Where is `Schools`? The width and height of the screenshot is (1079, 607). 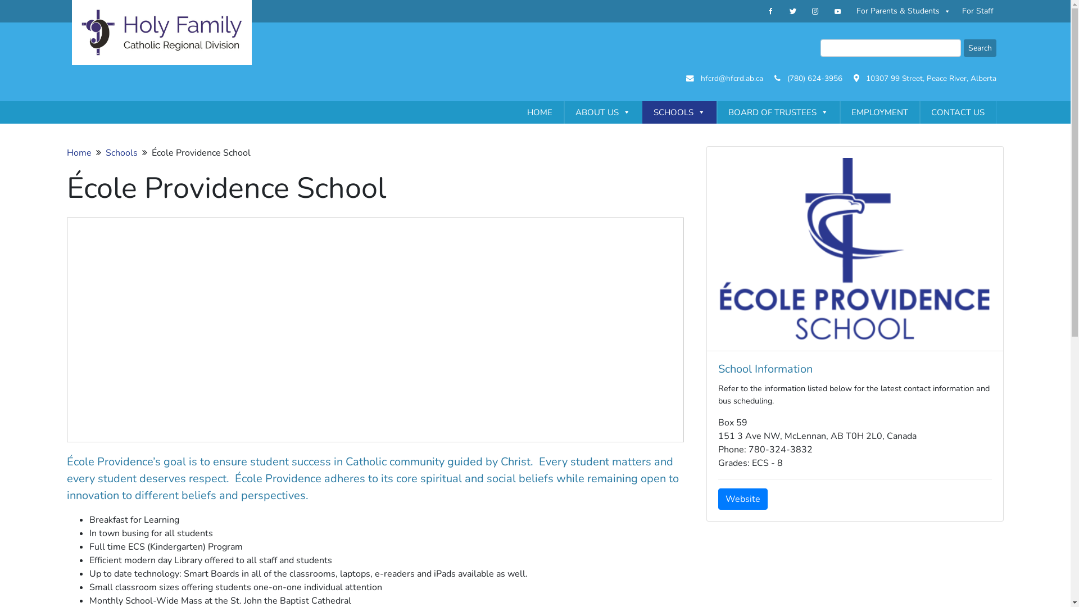
Schools is located at coordinates (121, 153).